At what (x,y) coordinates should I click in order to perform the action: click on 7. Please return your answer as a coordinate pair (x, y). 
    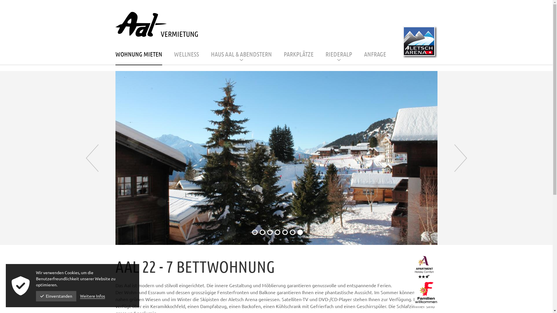
    Looking at the image, I should click on (300, 232).